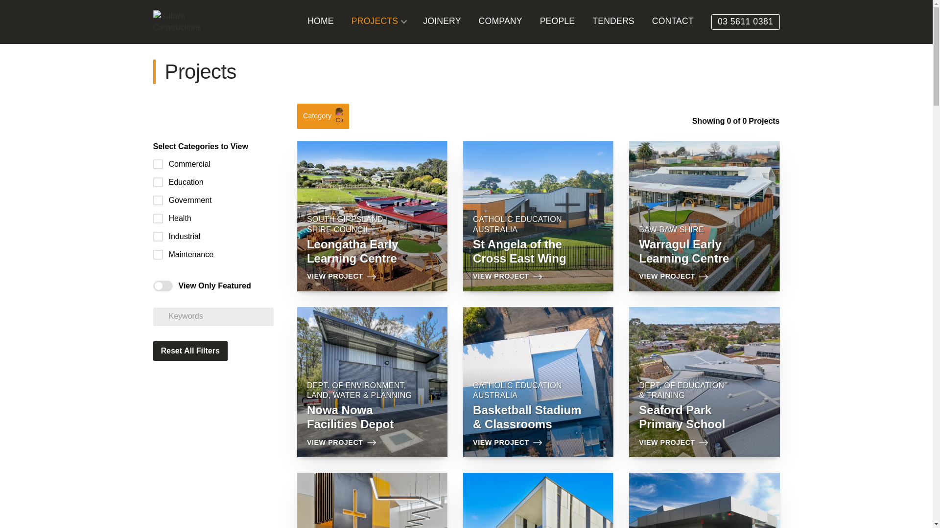 This screenshot has height=528, width=940. Describe the element at coordinates (500, 22) in the screenshot. I see `COMPANY` at that location.